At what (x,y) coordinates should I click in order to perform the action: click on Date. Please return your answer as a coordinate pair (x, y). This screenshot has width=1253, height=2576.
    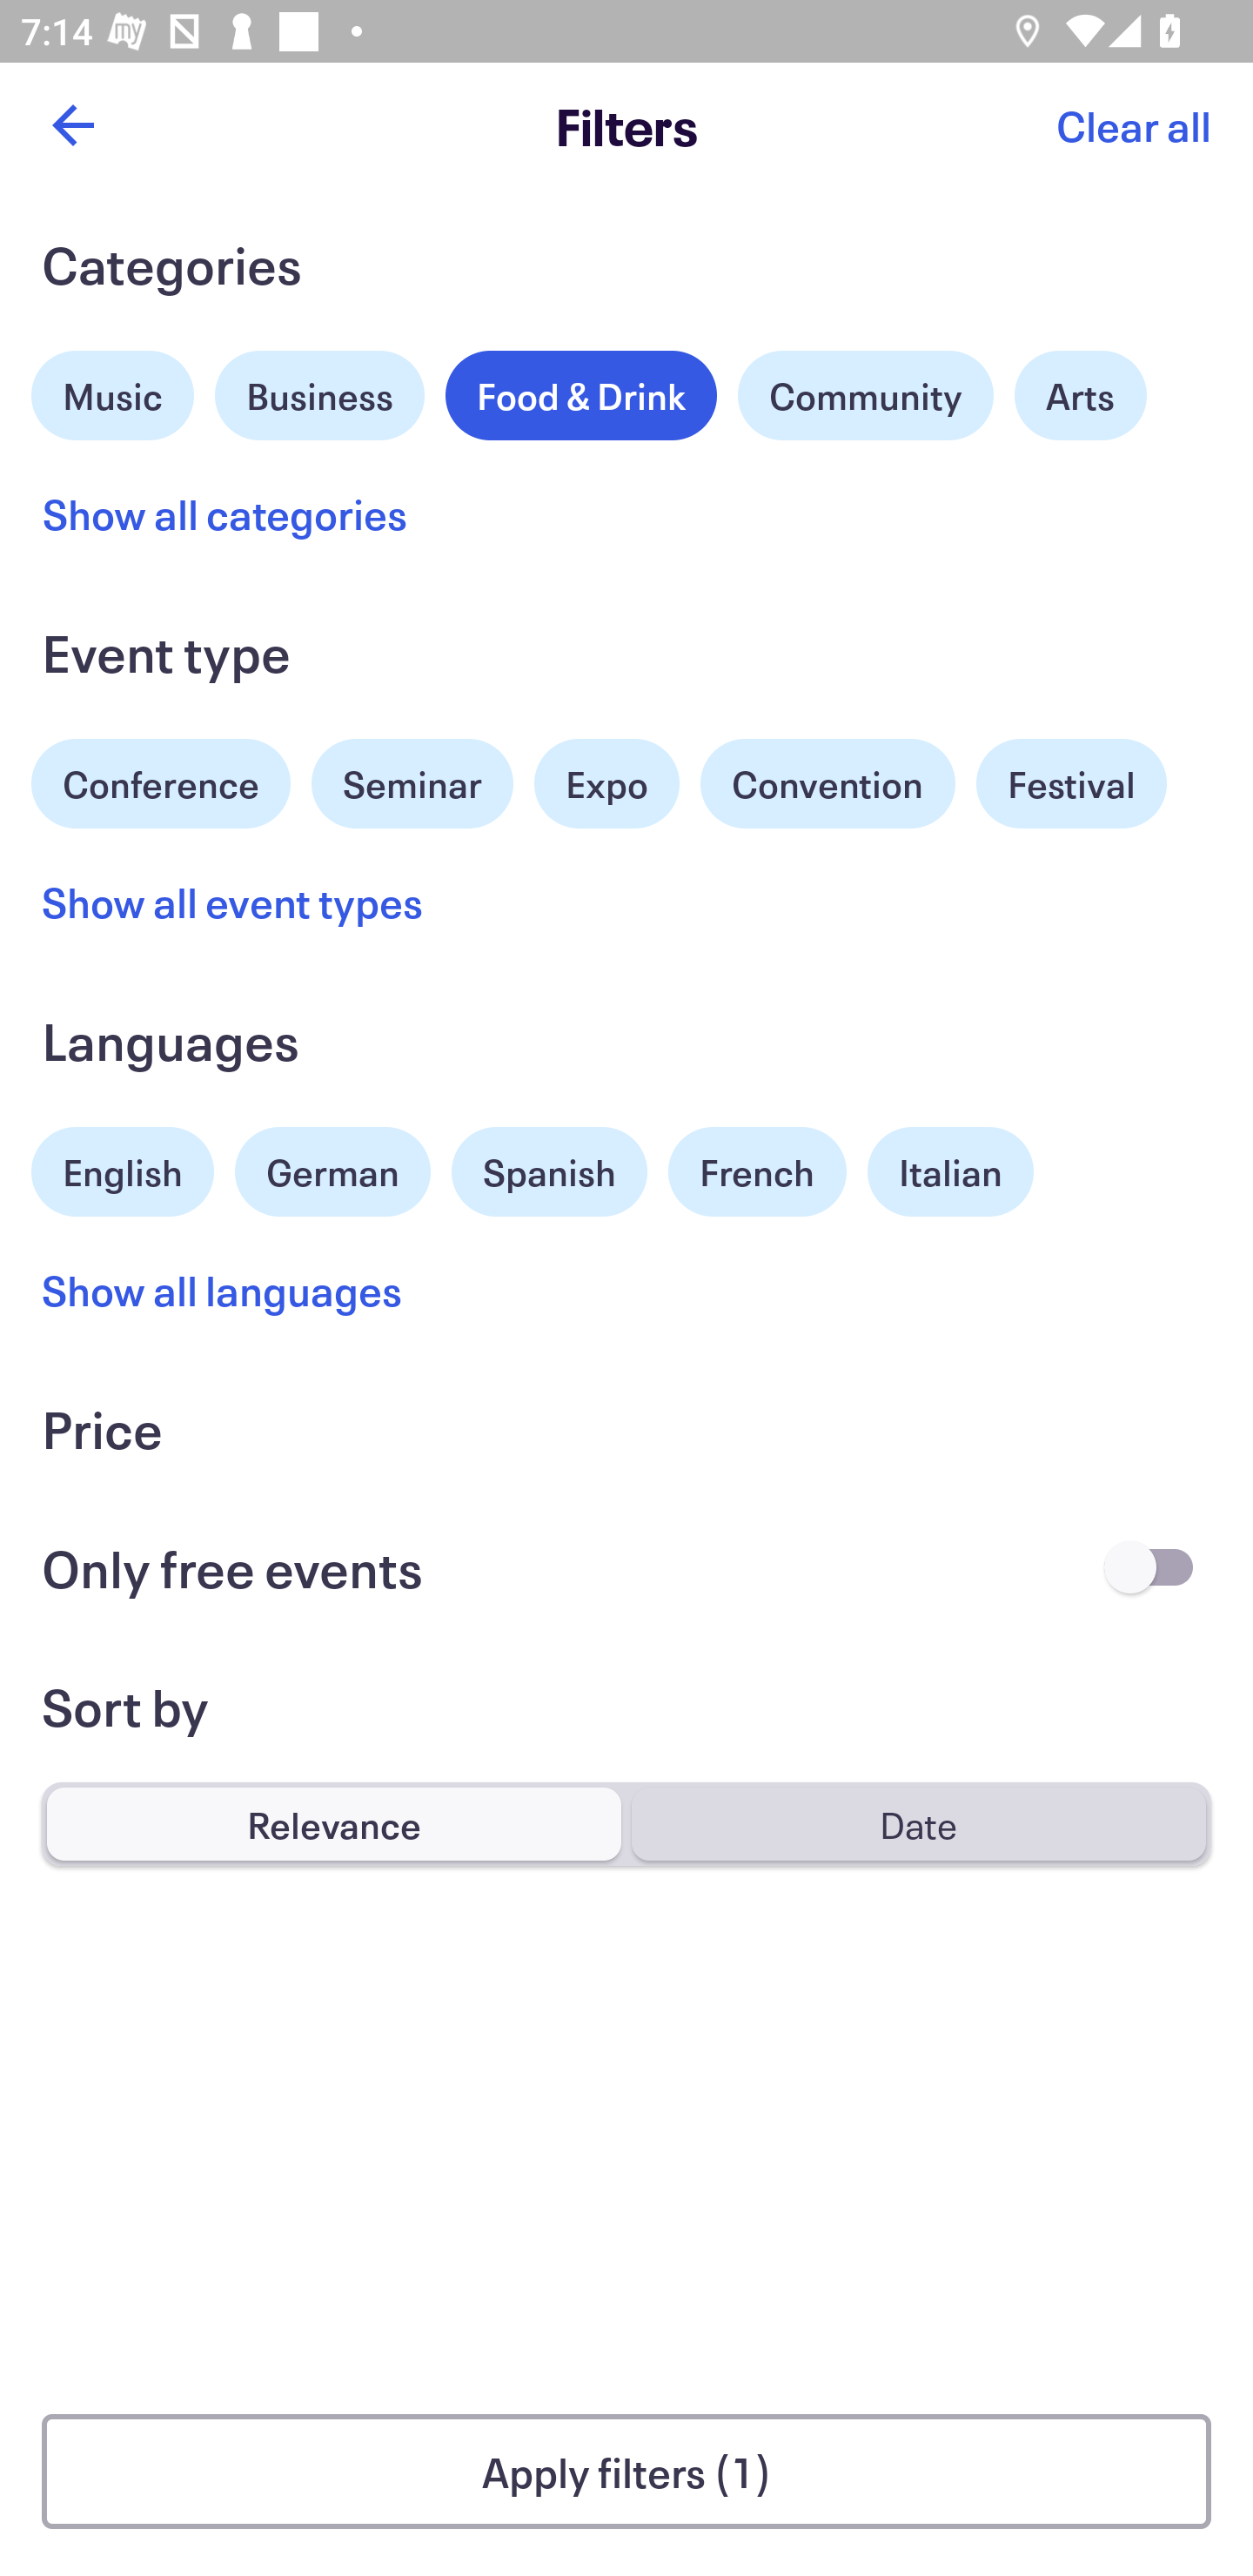
    Looking at the image, I should click on (918, 1823).